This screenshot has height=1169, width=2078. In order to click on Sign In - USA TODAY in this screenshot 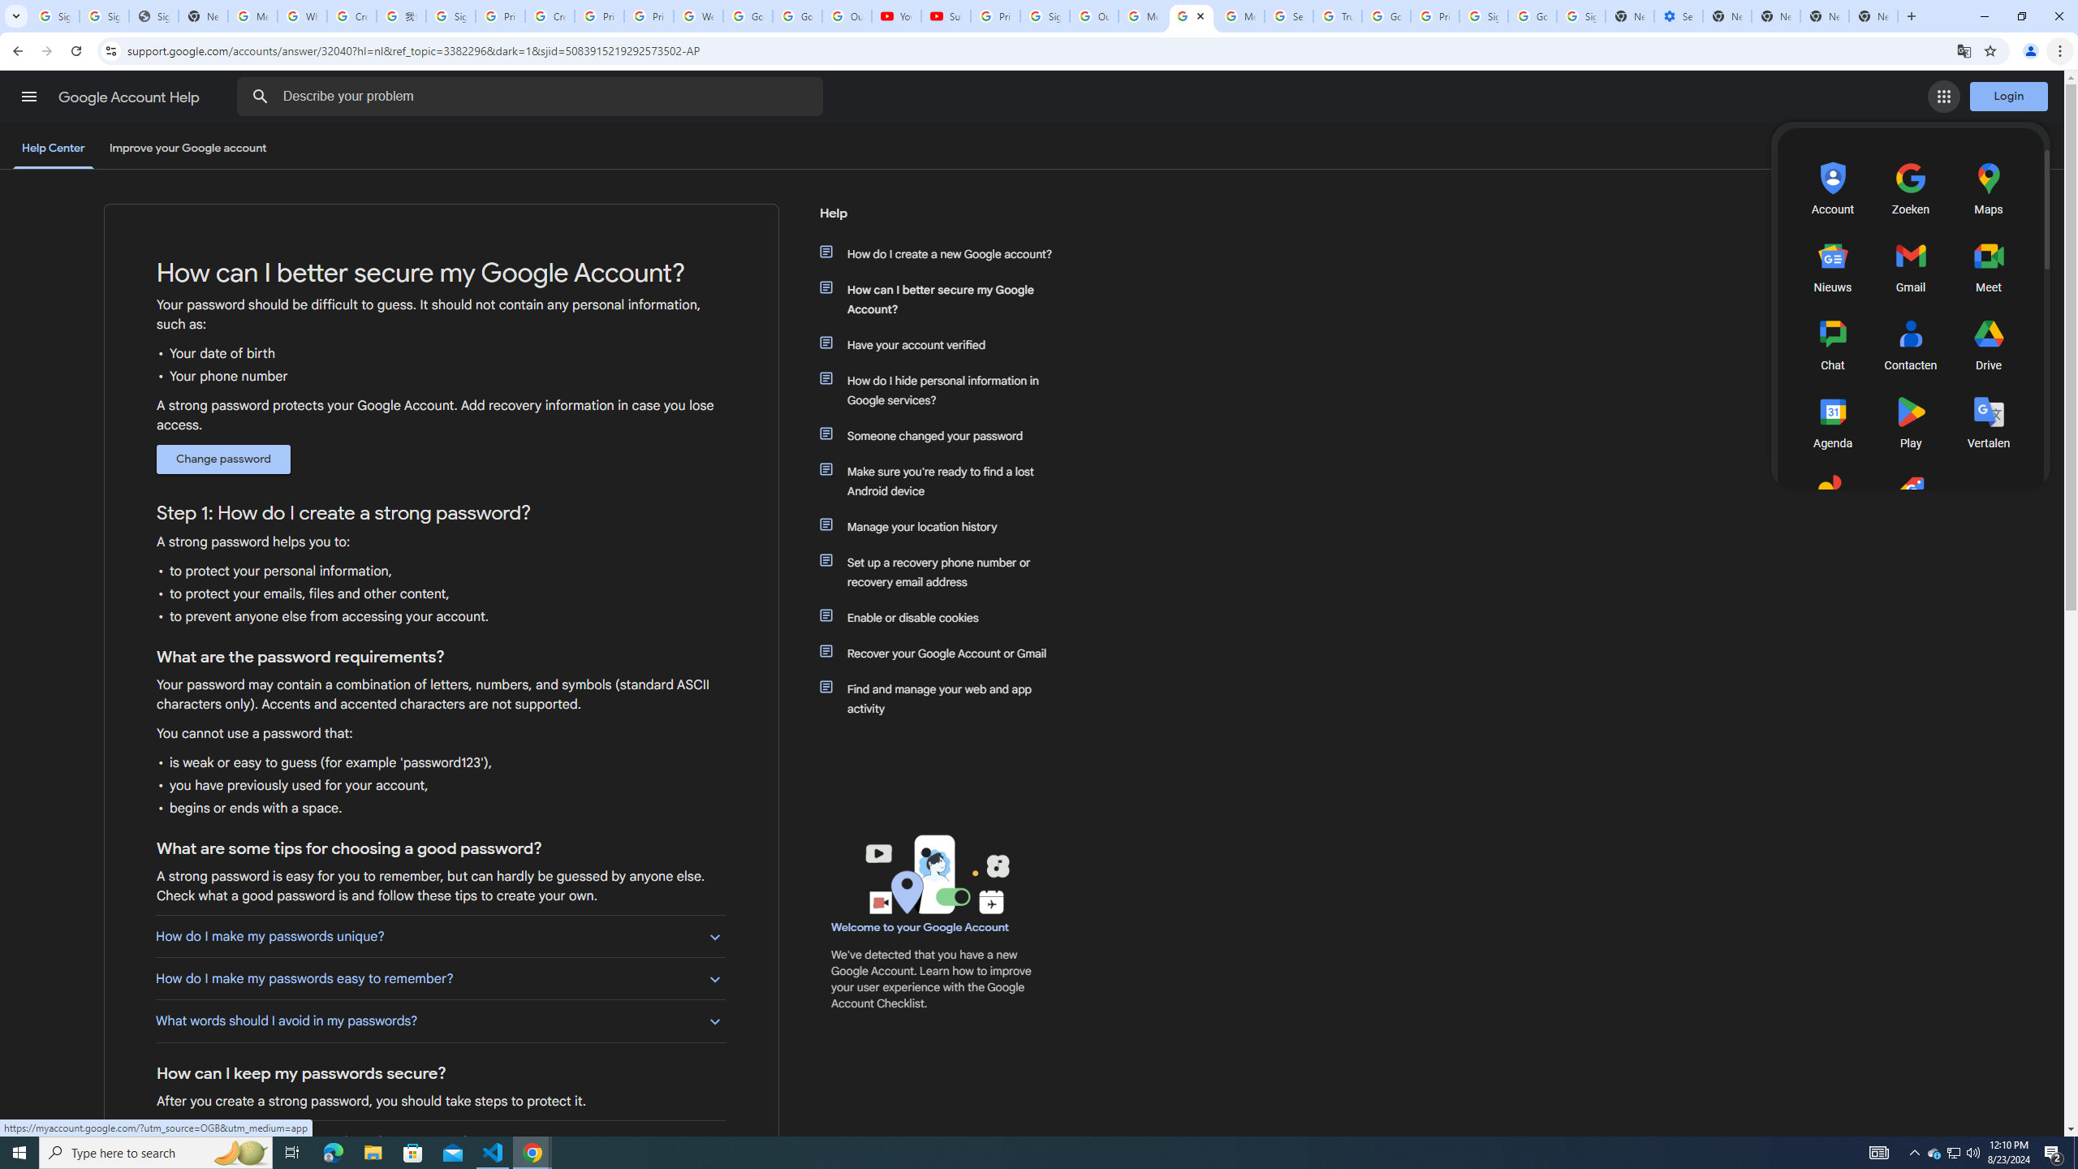, I will do `click(153, 16)`.